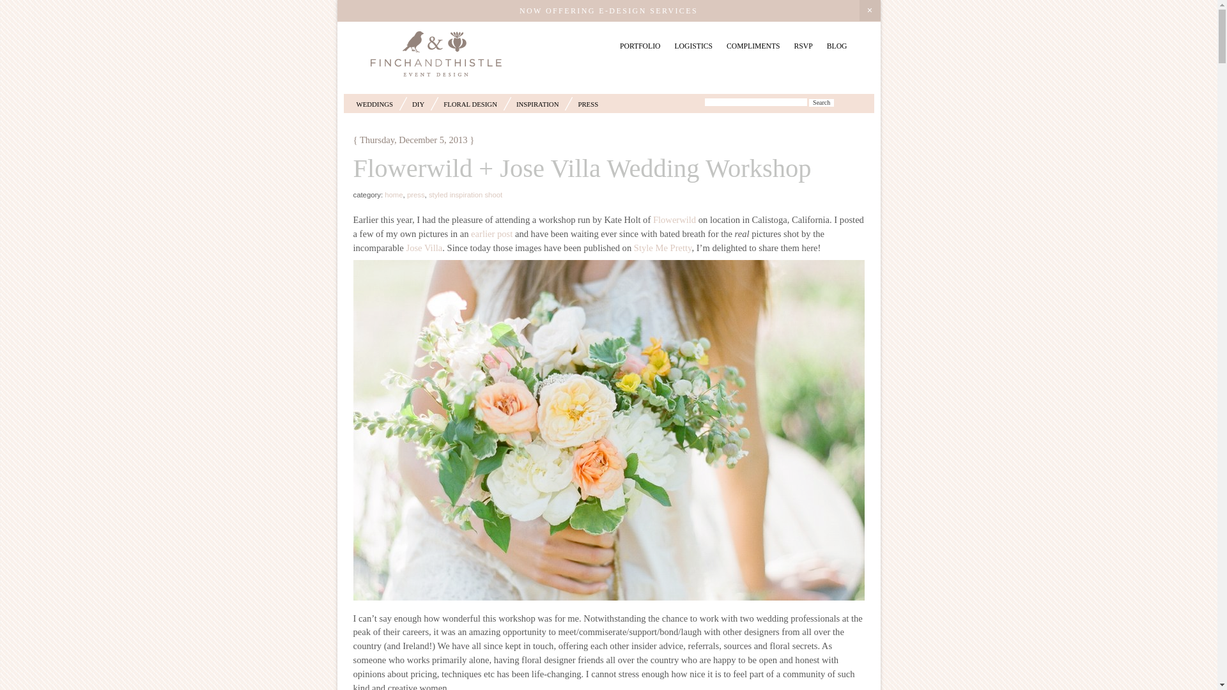 This screenshot has height=690, width=1227. Describe the element at coordinates (821, 103) in the screenshot. I see `Search` at that location.